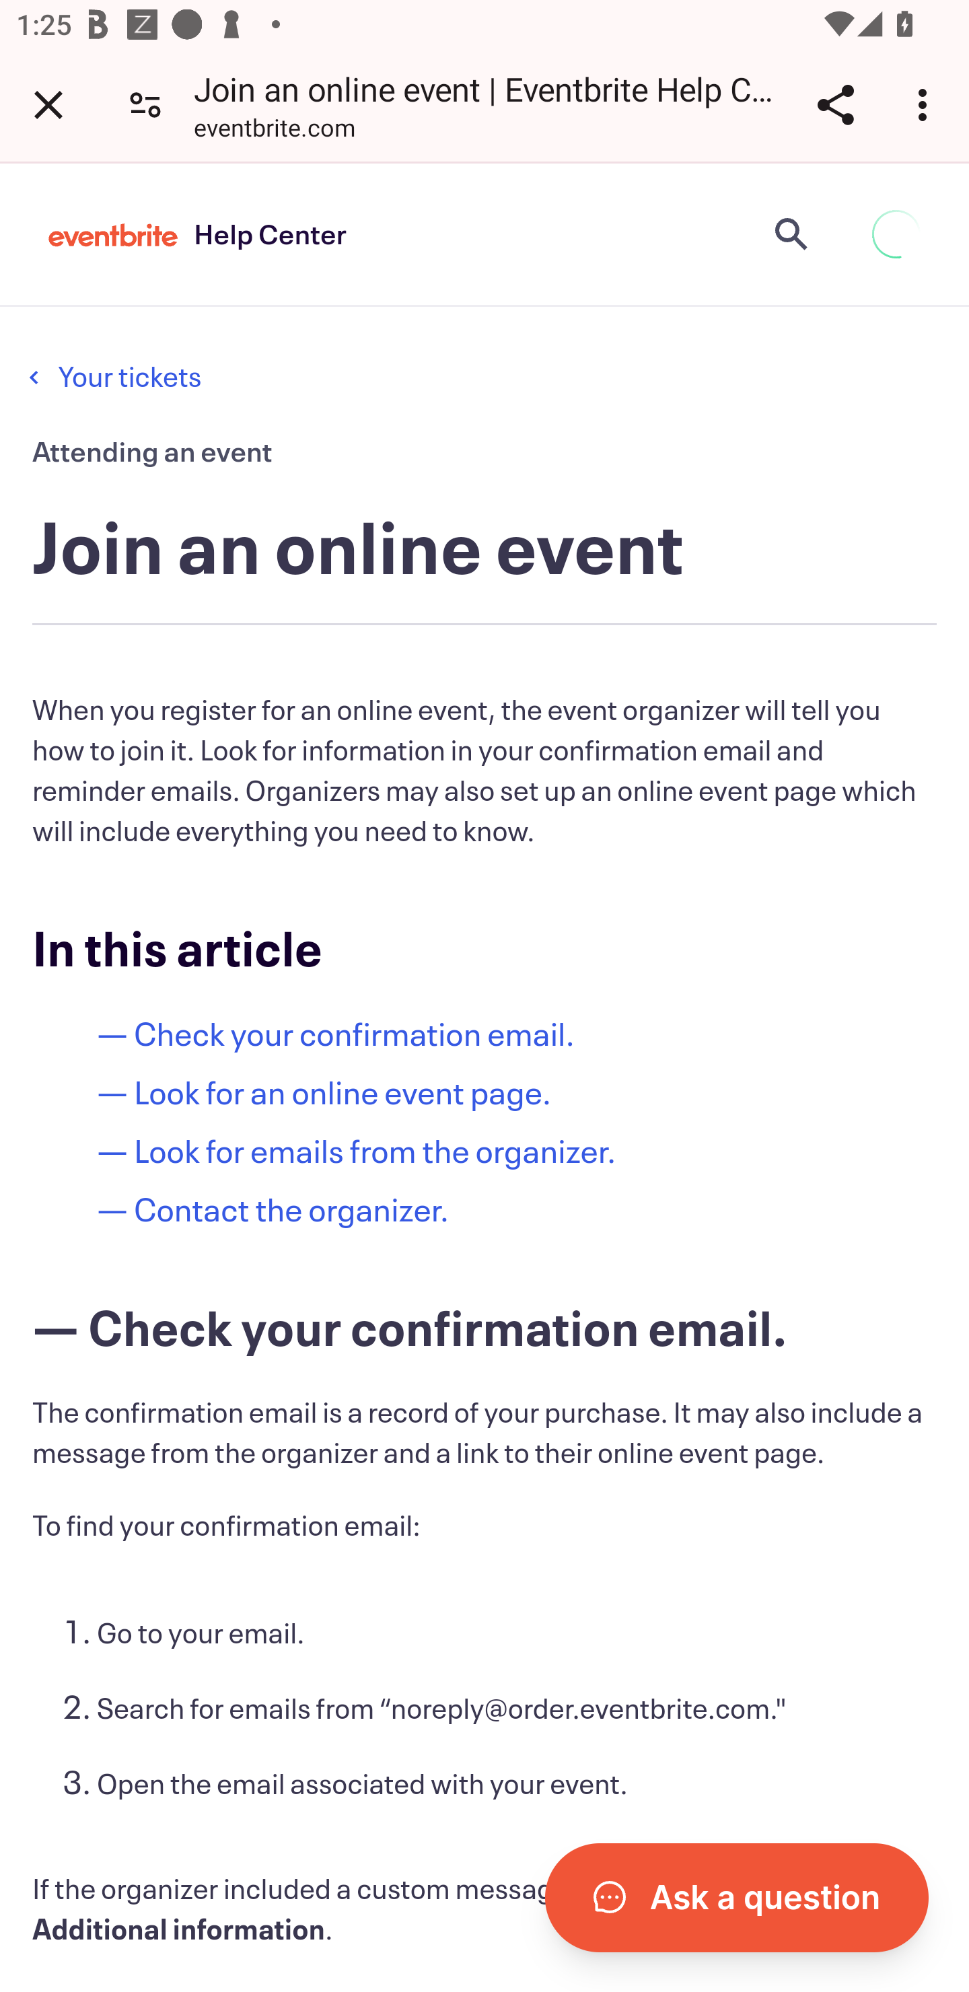  What do you see at coordinates (835, 104) in the screenshot?
I see `Share` at bounding box center [835, 104].